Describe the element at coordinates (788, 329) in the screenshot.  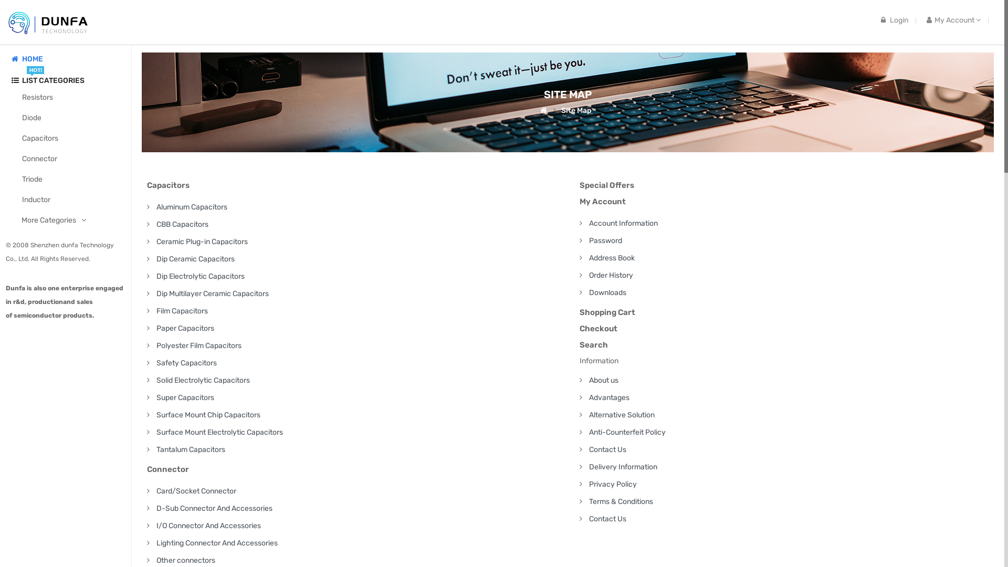
I see `Checkout` at that location.